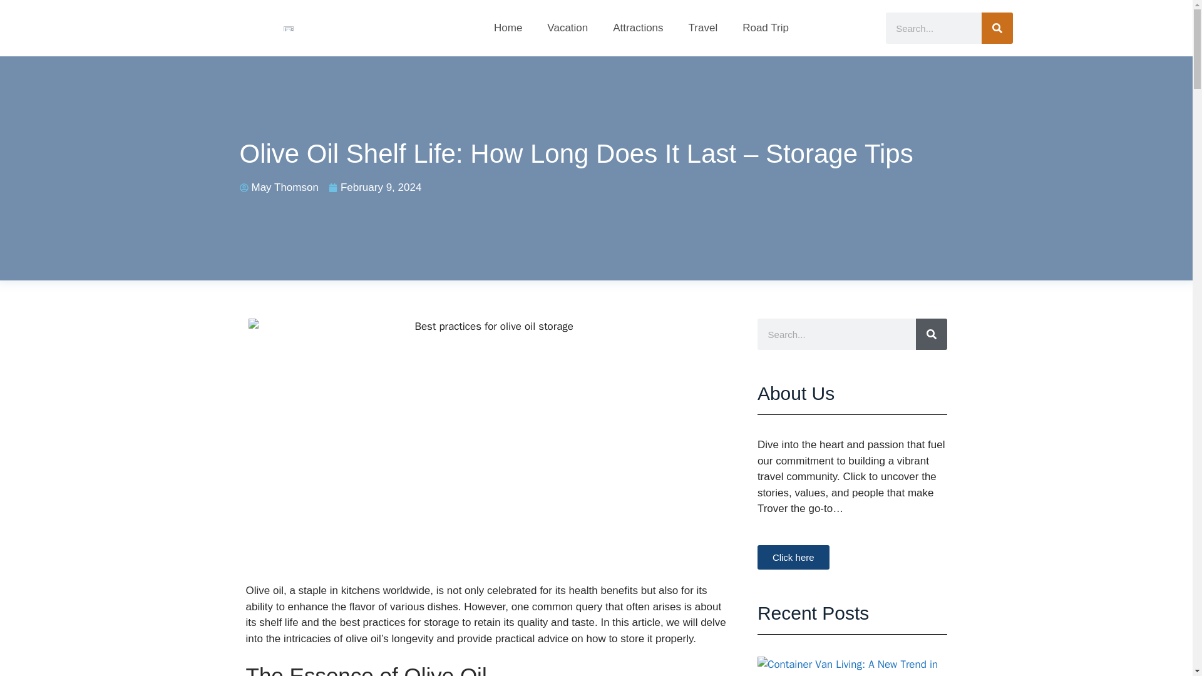  Describe the element at coordinates (765, 28) in the screenshot. I see `Road Trip` at that location.